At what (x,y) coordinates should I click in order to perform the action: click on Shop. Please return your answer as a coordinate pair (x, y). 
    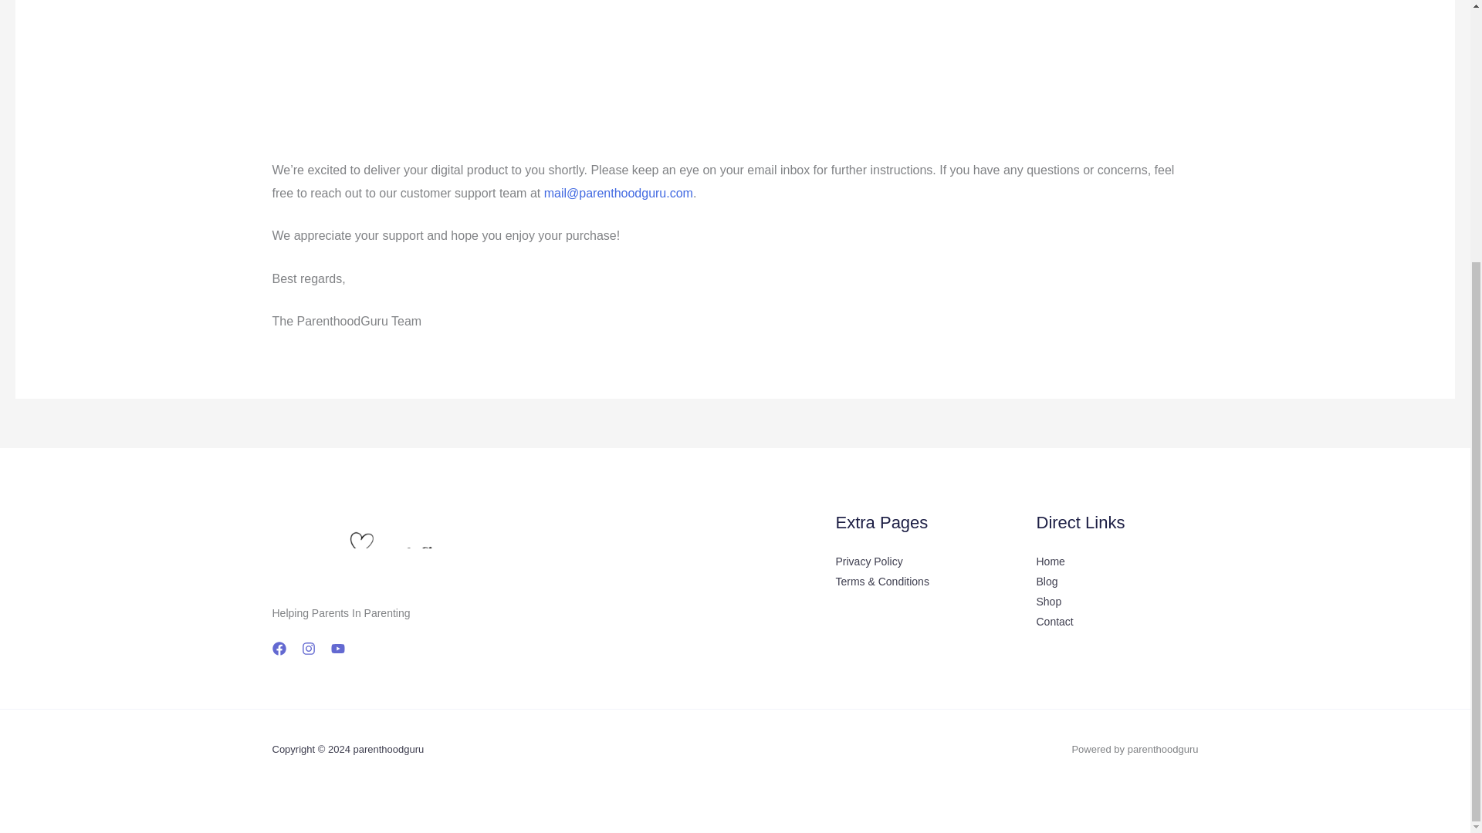
    Looking at the image, I should click on (1048, 602).